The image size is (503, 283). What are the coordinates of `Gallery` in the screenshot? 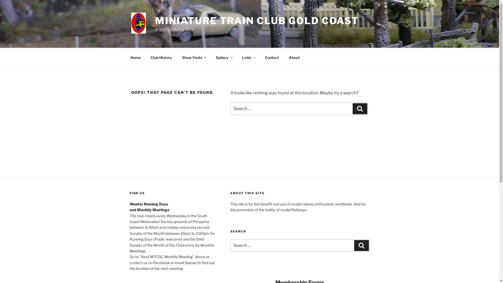 It's located at (224, 57).